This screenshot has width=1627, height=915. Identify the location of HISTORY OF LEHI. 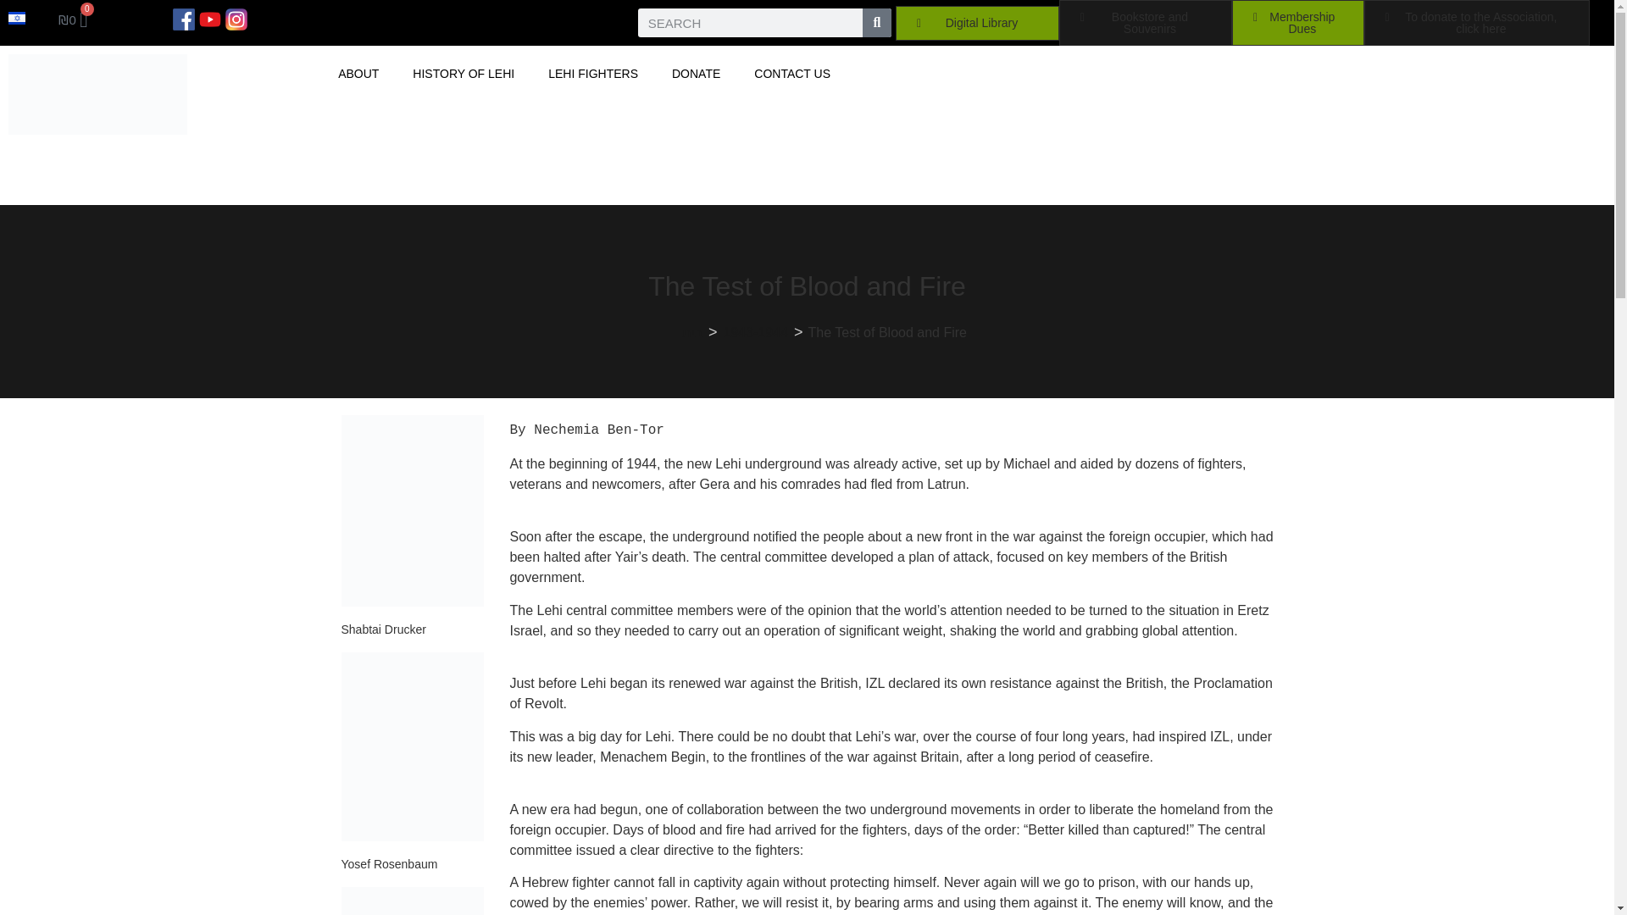
(463, 73).